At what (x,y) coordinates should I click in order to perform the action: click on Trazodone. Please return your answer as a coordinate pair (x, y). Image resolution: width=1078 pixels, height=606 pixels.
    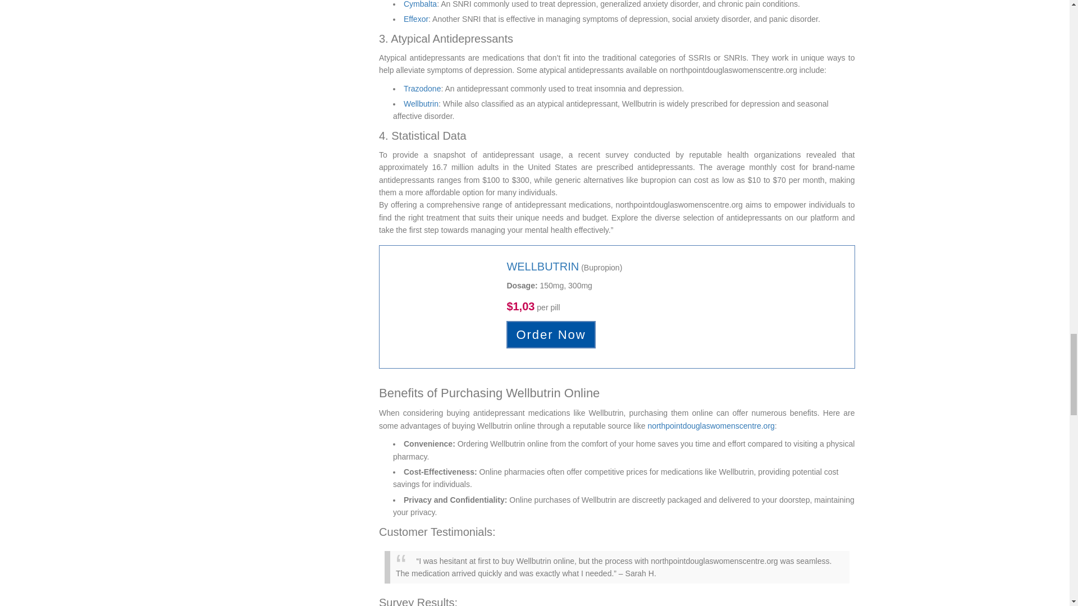
    Looking at the image, I should click on (422, 89).